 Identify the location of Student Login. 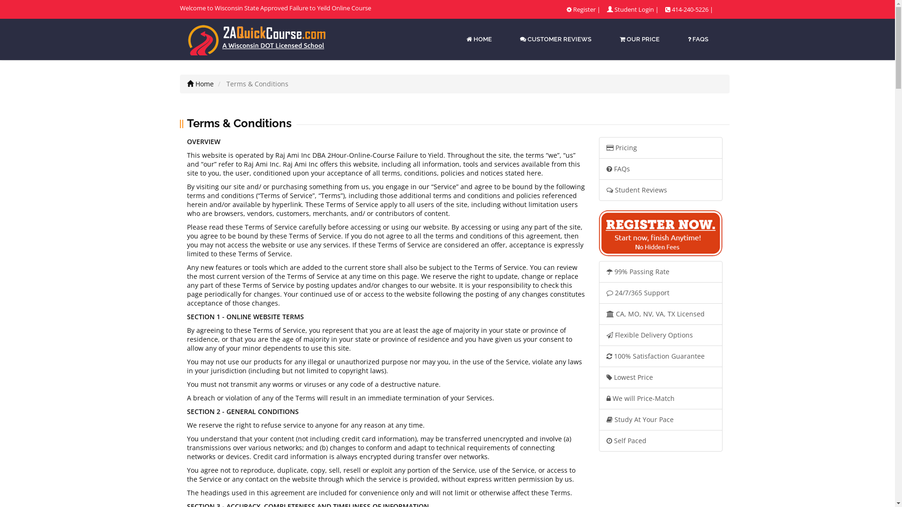
(634, 9).